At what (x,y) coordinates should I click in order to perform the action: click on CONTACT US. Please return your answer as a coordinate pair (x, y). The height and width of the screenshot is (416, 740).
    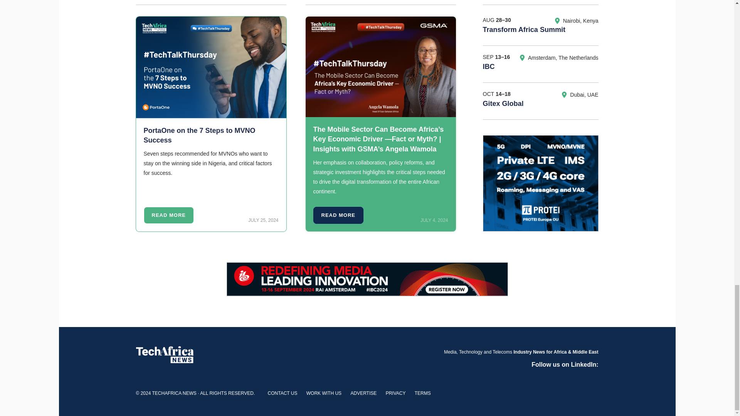
    Looking at the image, I should click on (283, 393).